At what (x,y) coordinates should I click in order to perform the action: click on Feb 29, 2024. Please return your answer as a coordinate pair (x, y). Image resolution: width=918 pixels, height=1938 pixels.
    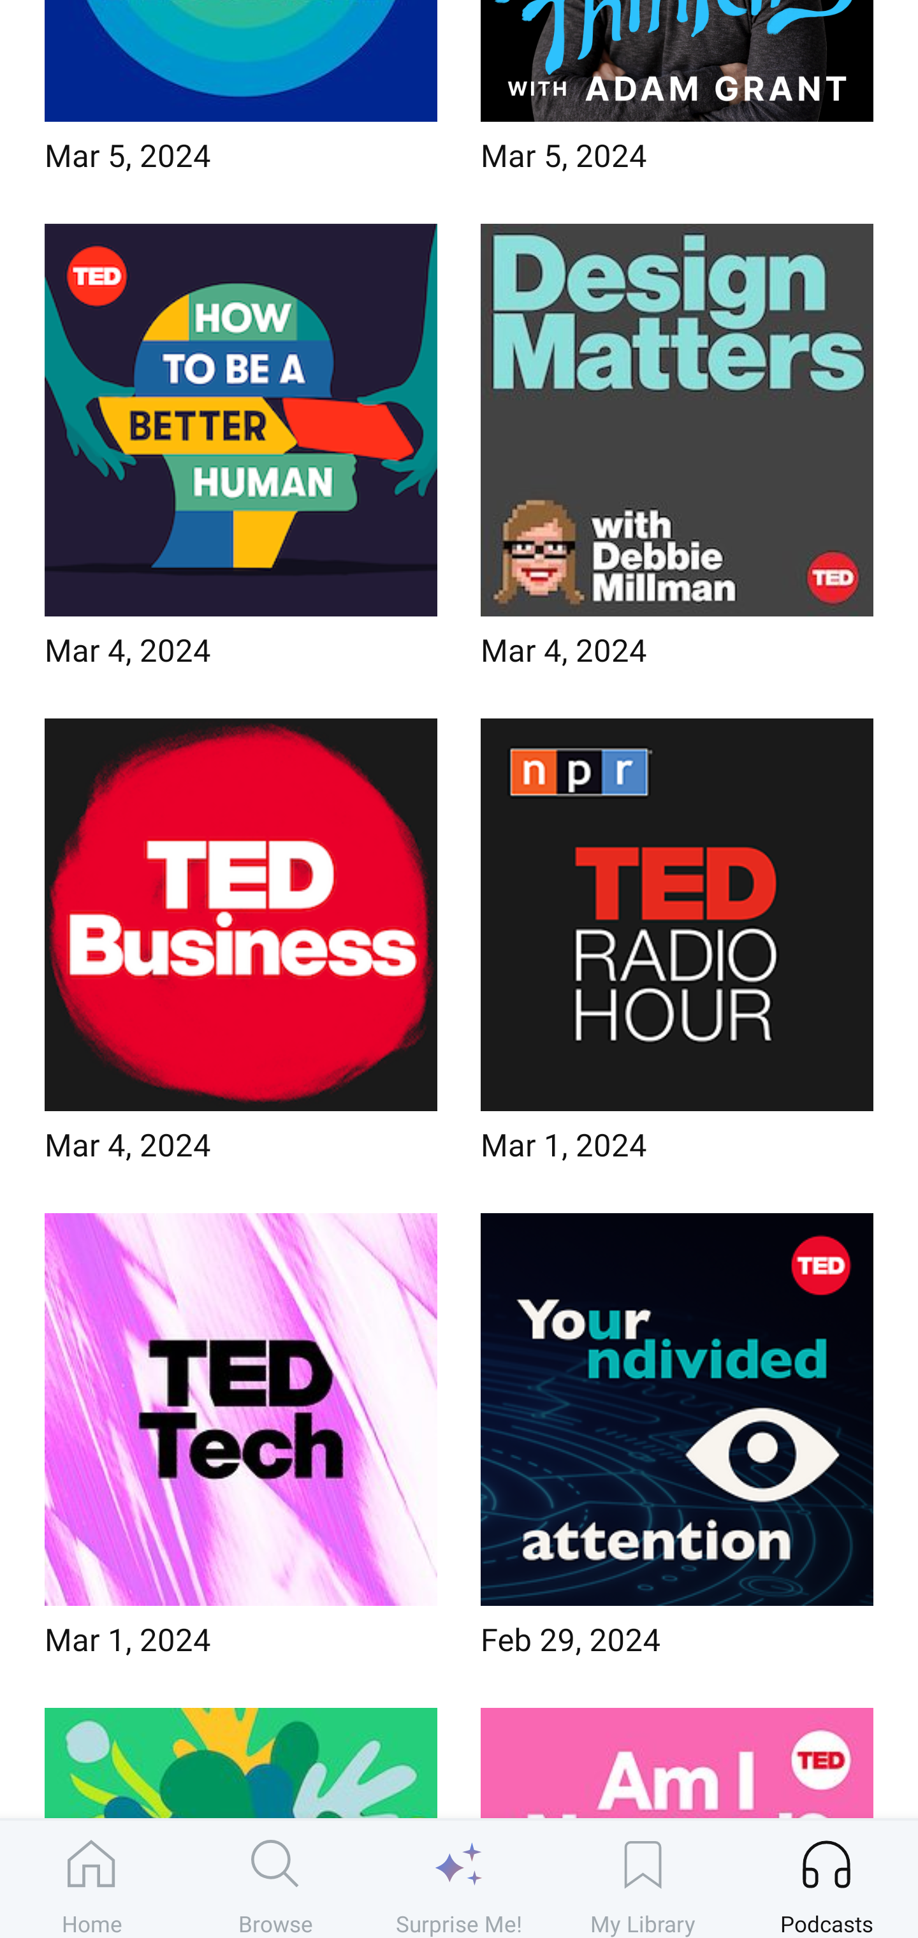
    Looking at the image, I should click on (677, 1443).